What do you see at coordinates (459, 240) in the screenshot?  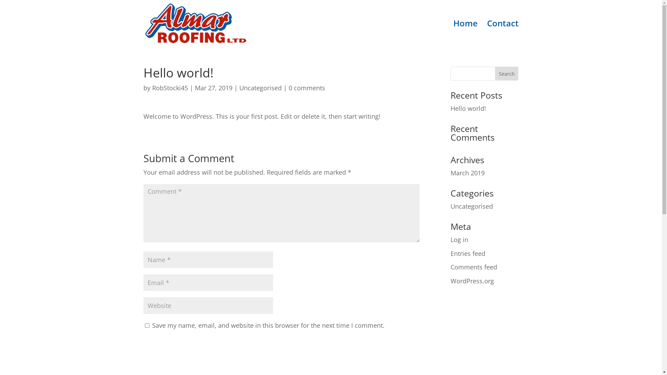 I see `Log in` at bounding box center [459, 240].